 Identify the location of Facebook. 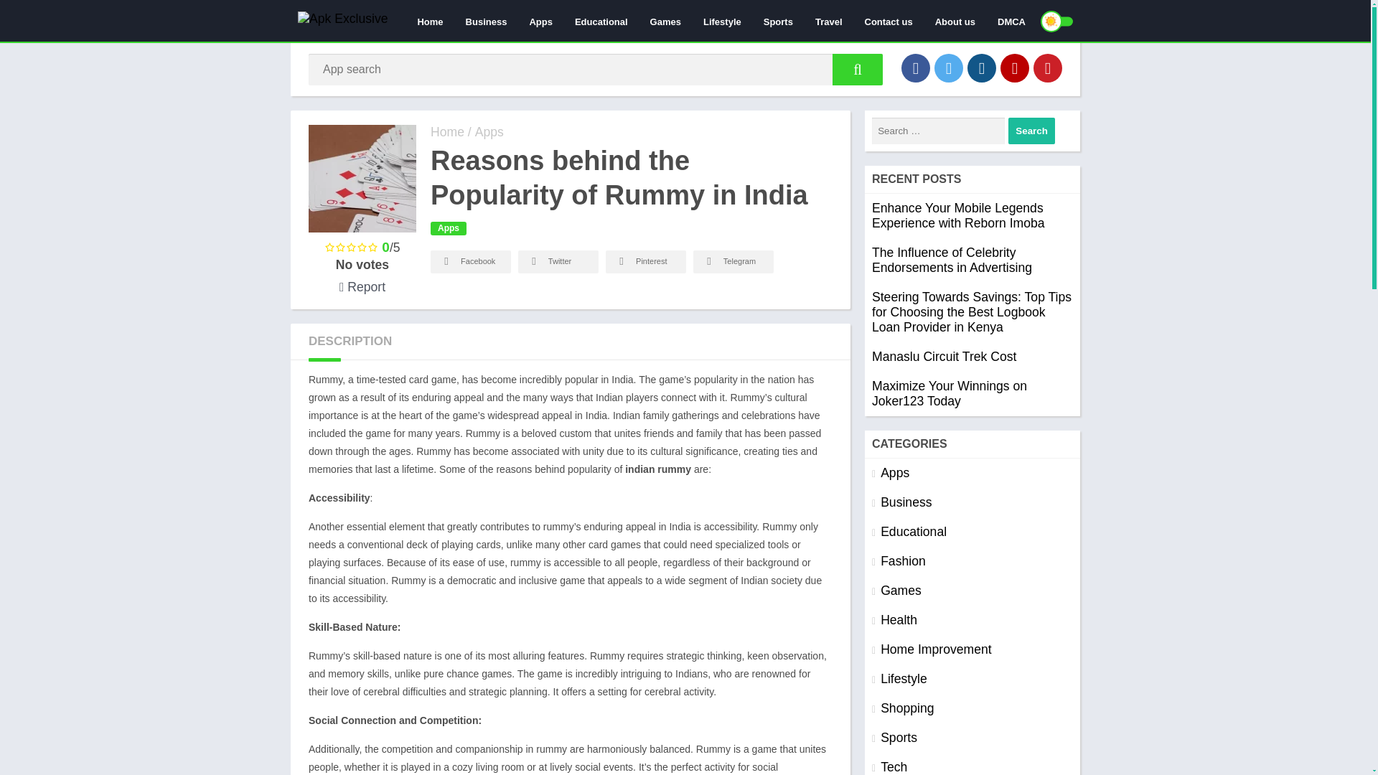
(471, 261).